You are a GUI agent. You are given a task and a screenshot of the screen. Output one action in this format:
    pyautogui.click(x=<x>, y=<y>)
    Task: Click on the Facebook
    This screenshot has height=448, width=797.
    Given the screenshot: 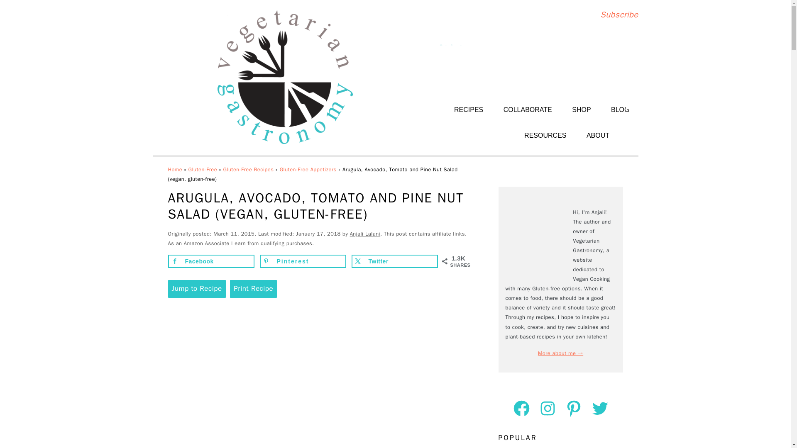 What is the action you would take?
    pyautogui.click(x=211, y=261)
    